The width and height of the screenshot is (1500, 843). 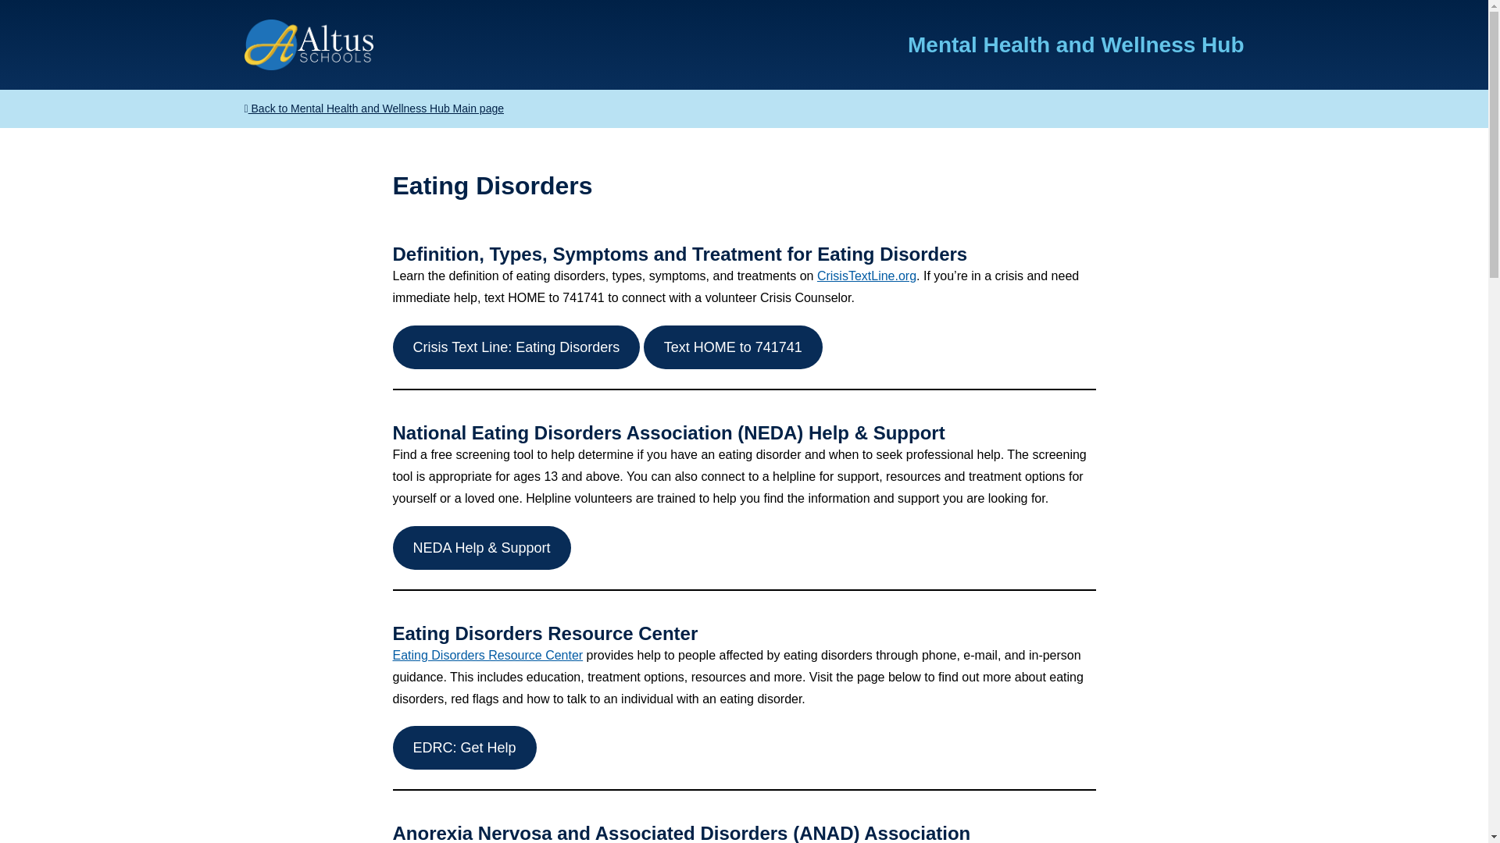 I want to click on Eating Disorders Resource Center, so click(x=487, y=654).